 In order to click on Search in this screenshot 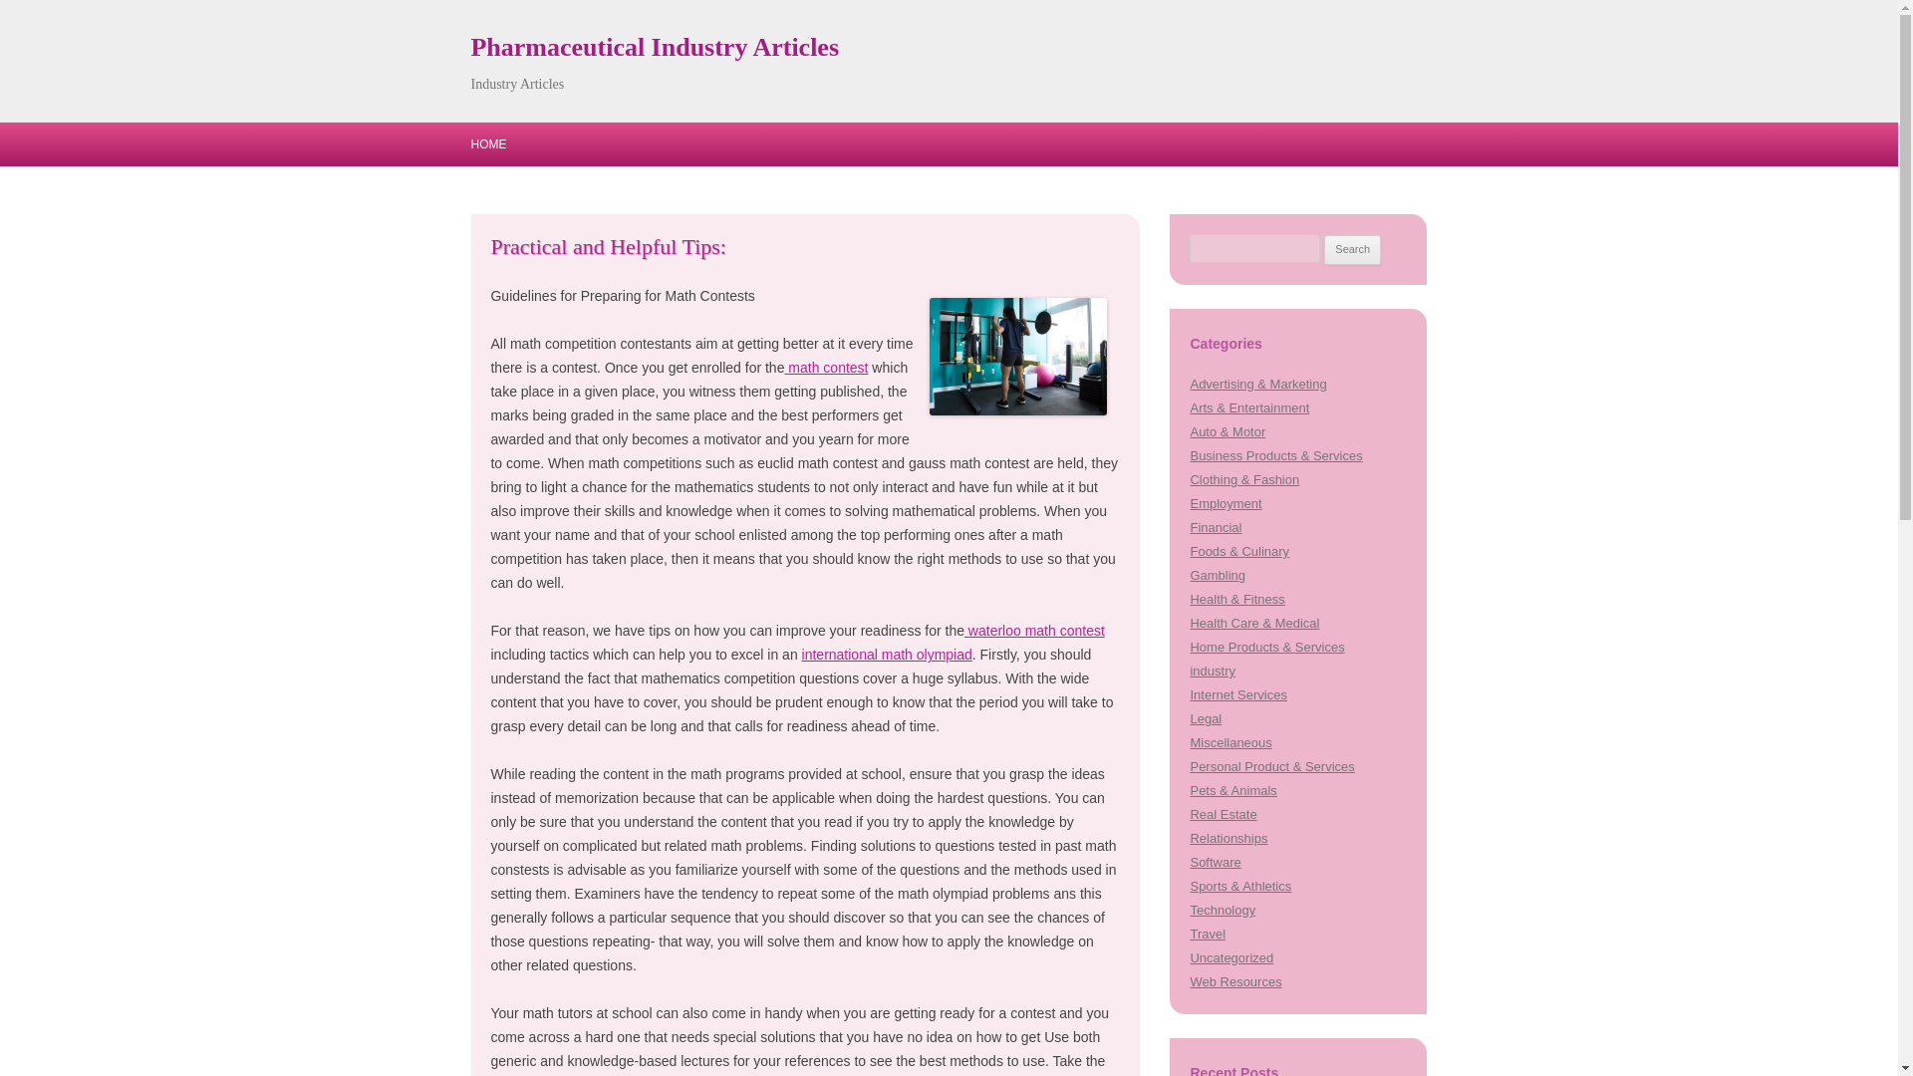, I will do `click(1352, 249)`.